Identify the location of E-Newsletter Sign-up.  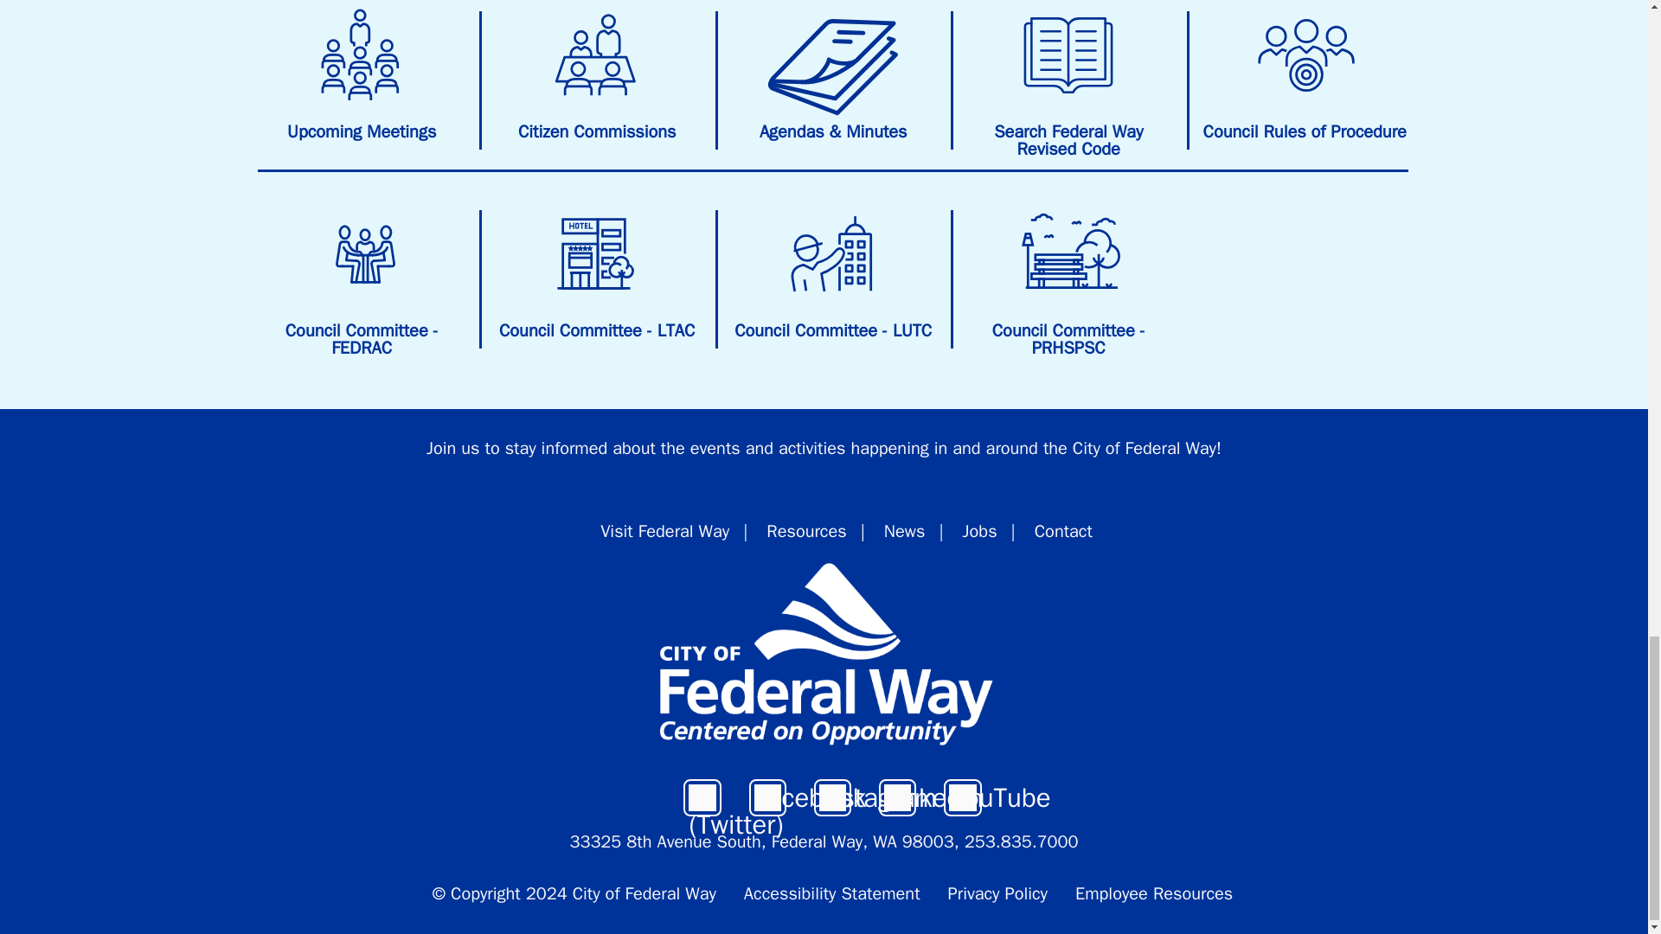
(453, 448).